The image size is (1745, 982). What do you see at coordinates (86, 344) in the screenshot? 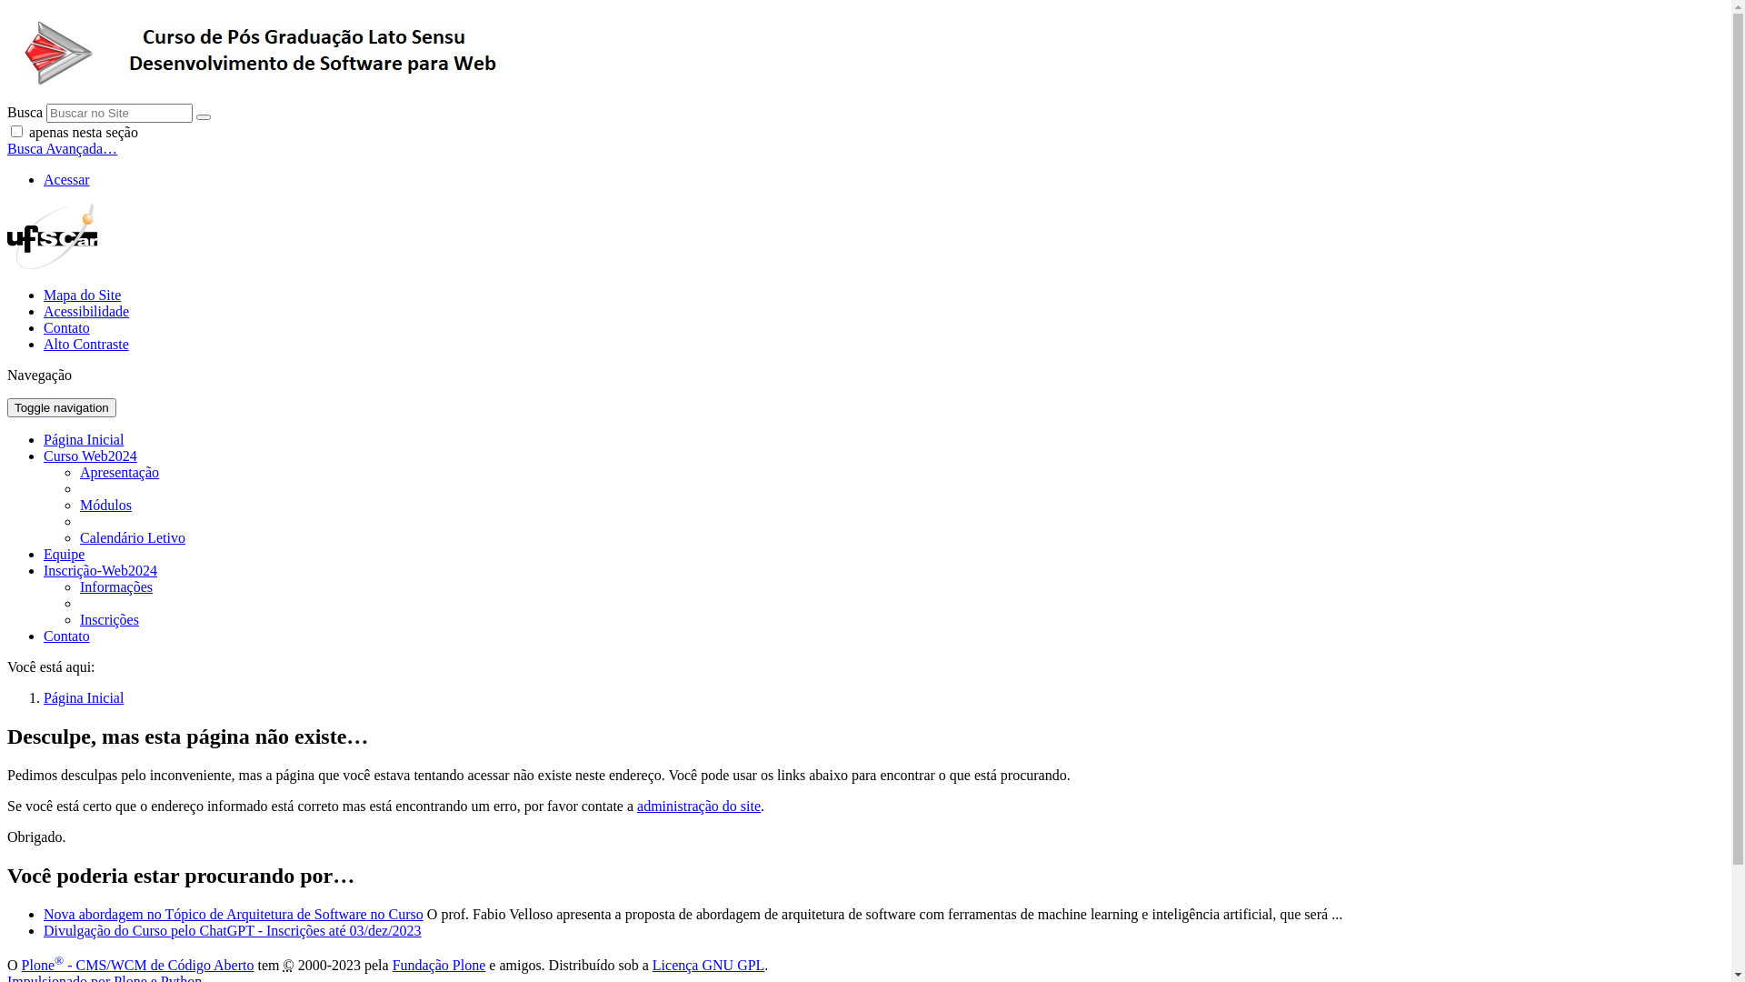
I see `Alto Contraste` at bounding box center [86, 344].